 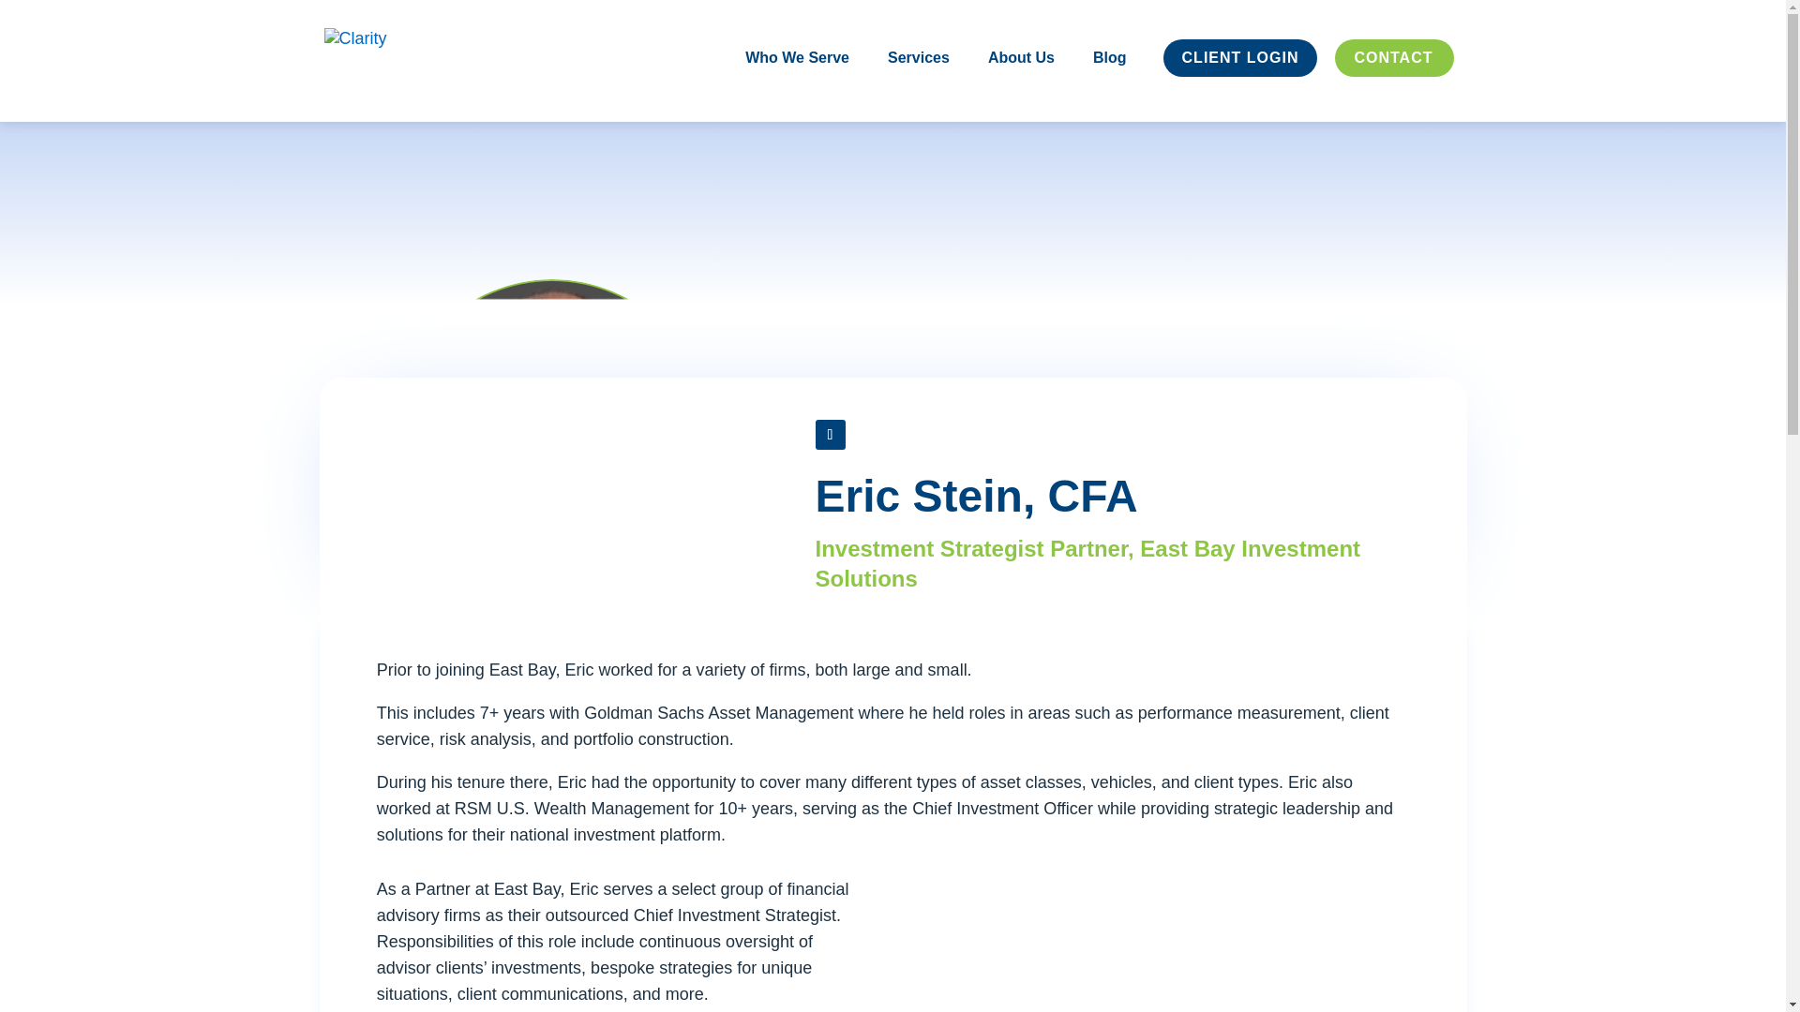 I want to click on Who We Serve, so click(x=797, y=84).